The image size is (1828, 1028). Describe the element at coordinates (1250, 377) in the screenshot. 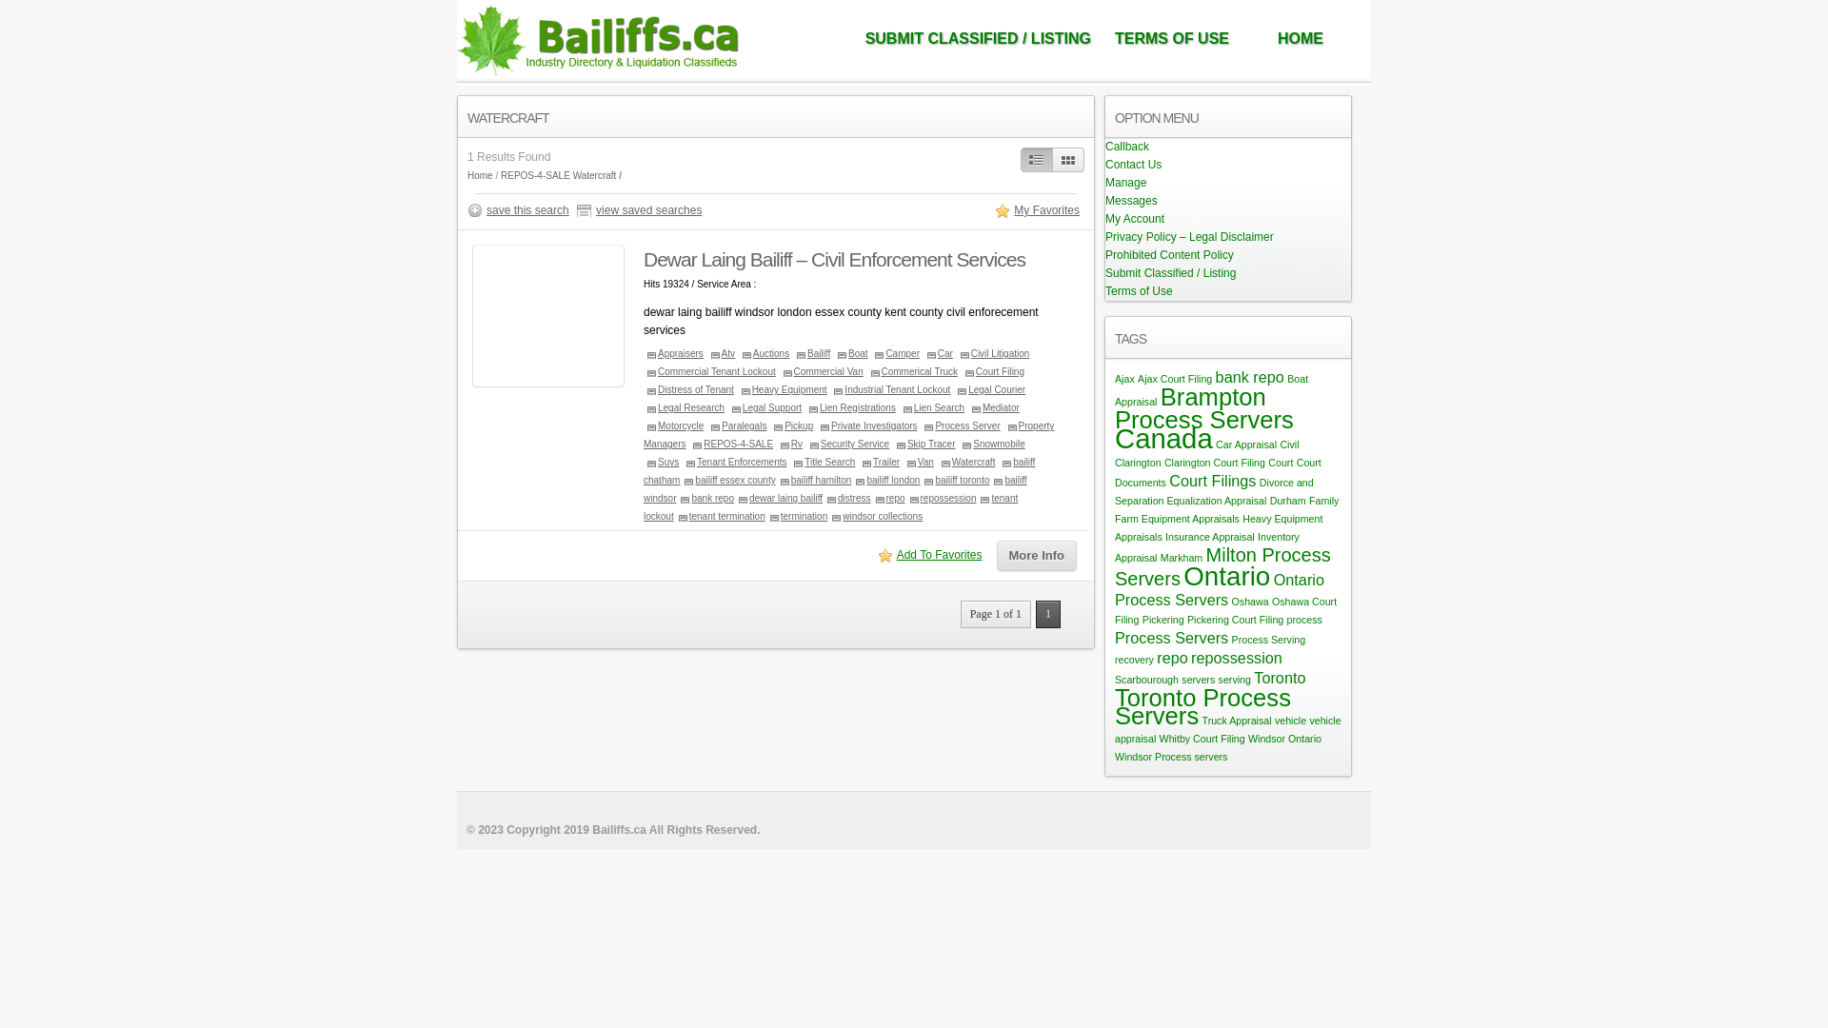

I see `bank repo` at that location.